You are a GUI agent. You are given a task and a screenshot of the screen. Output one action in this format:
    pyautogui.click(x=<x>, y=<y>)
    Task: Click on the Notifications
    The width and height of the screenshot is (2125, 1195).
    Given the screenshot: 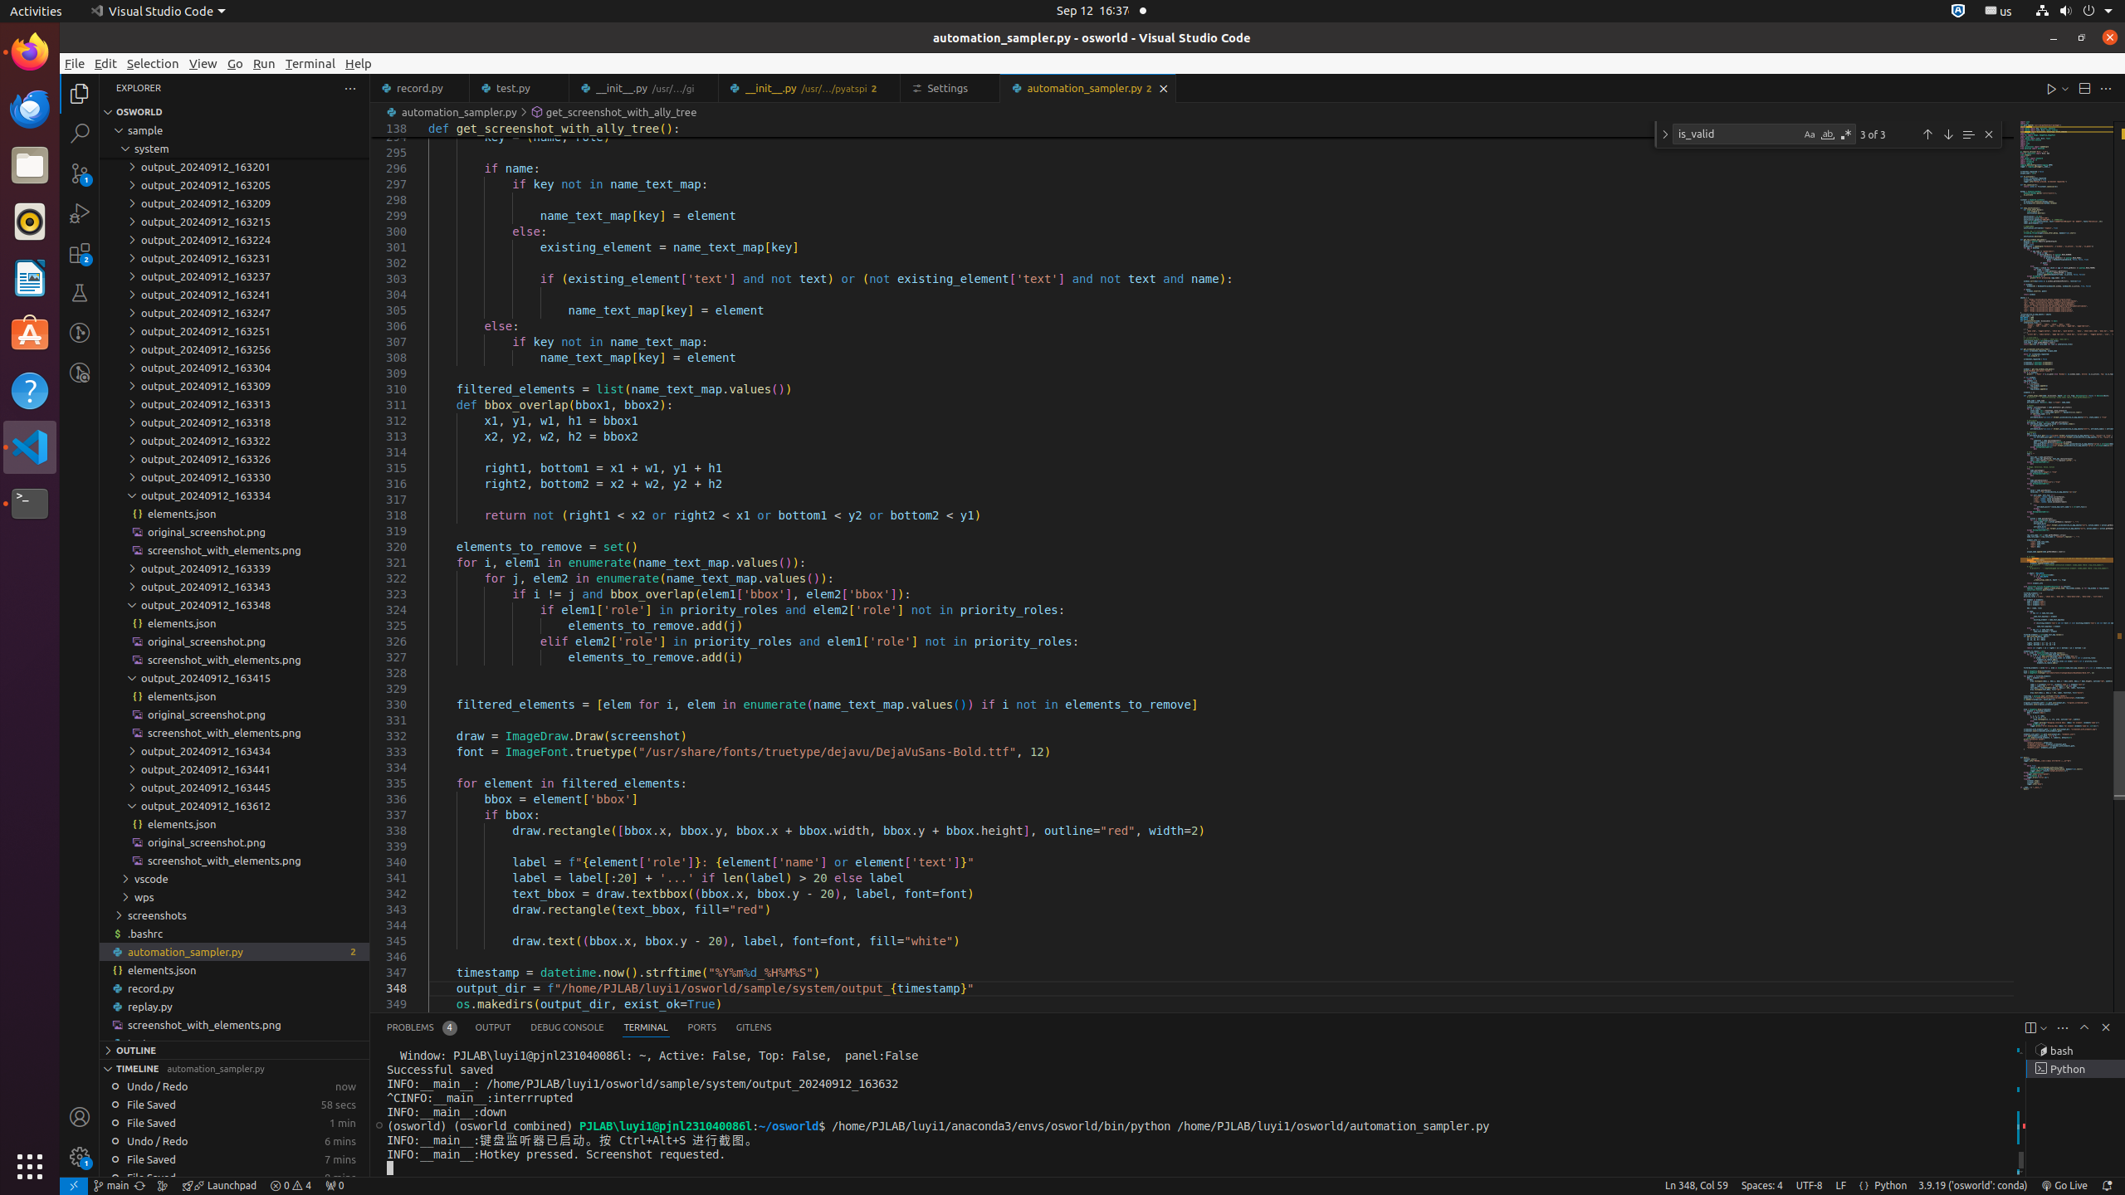 What is the action you would take?
    pyautogui.click(x=2107, y=1186)
    